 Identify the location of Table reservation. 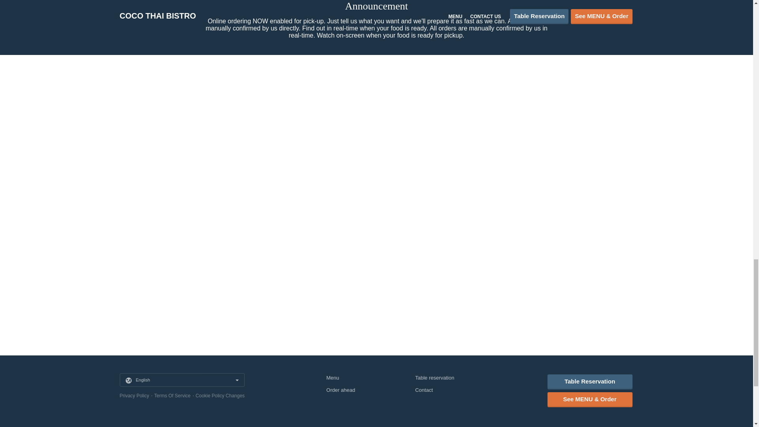
(434, 378).